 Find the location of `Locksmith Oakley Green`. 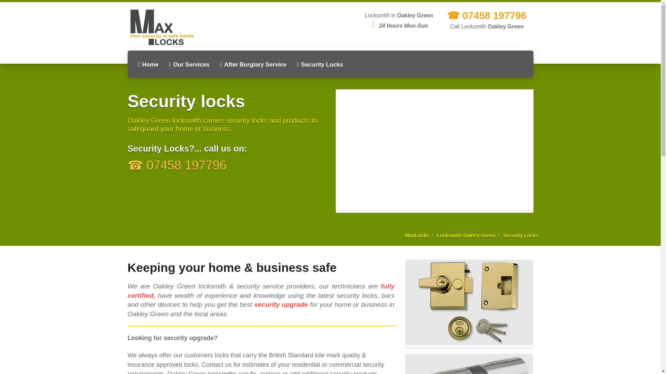

Locksmith Oakley Green is located at coordinates (466, 235).